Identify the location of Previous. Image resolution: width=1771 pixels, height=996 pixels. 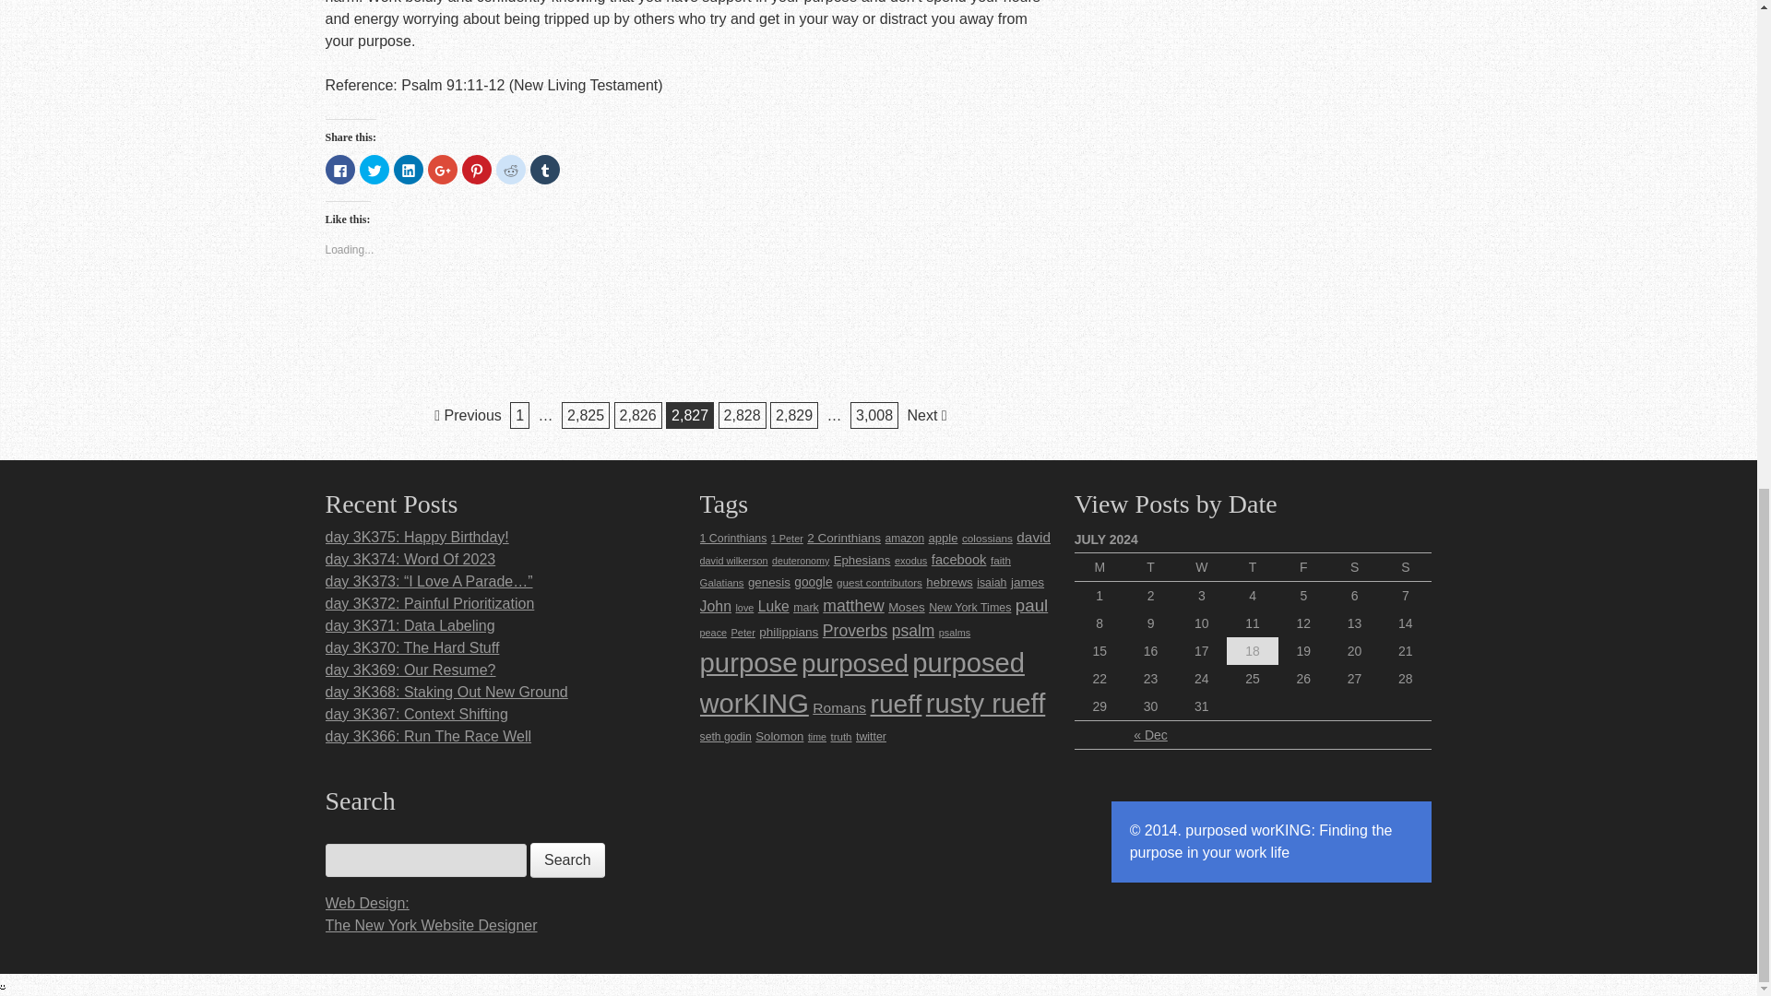
(469, 415).